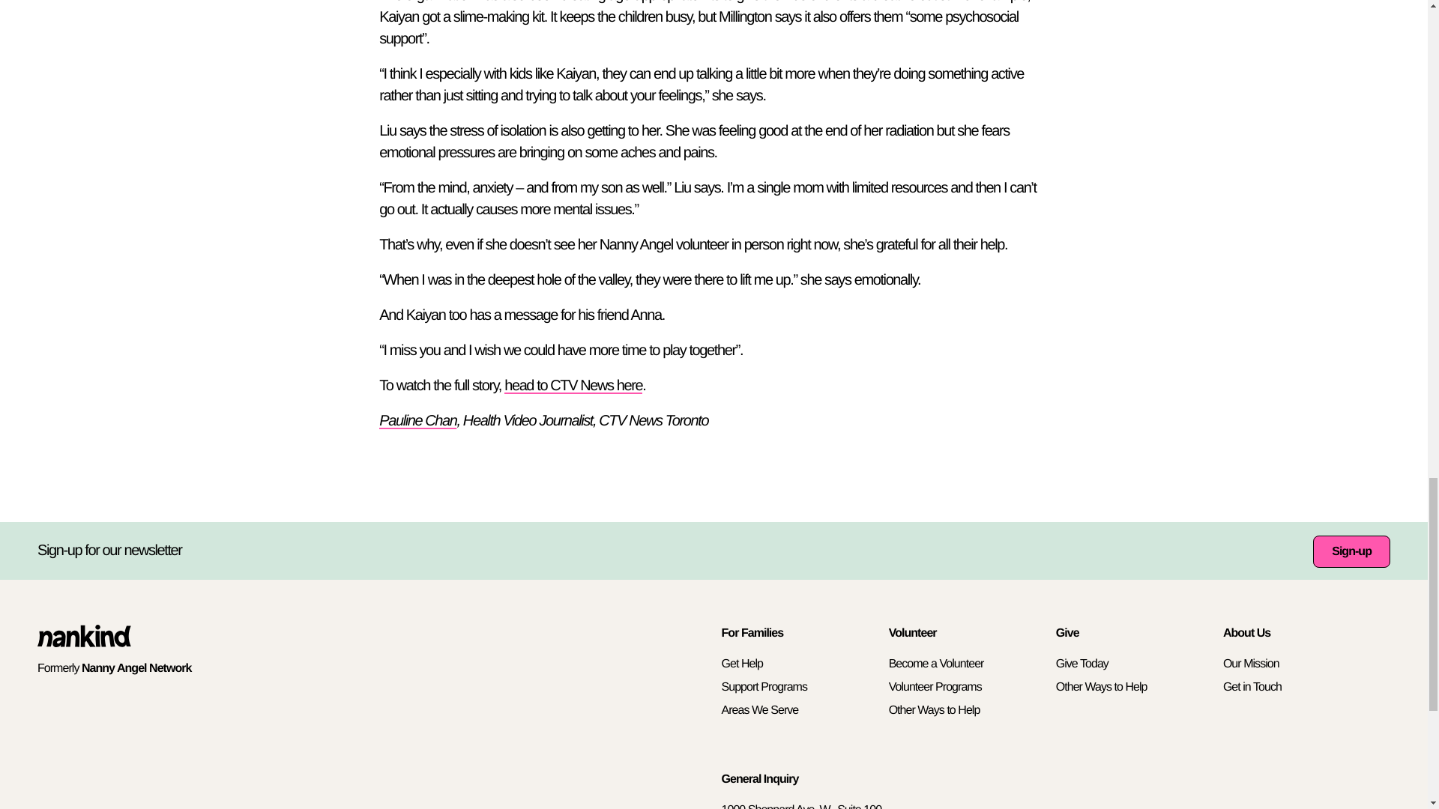 This screenshot has width=1439, height=809. Describe the element at coordinates (759, 710) in the screenshot. I see `Areas We Serve` at that location.